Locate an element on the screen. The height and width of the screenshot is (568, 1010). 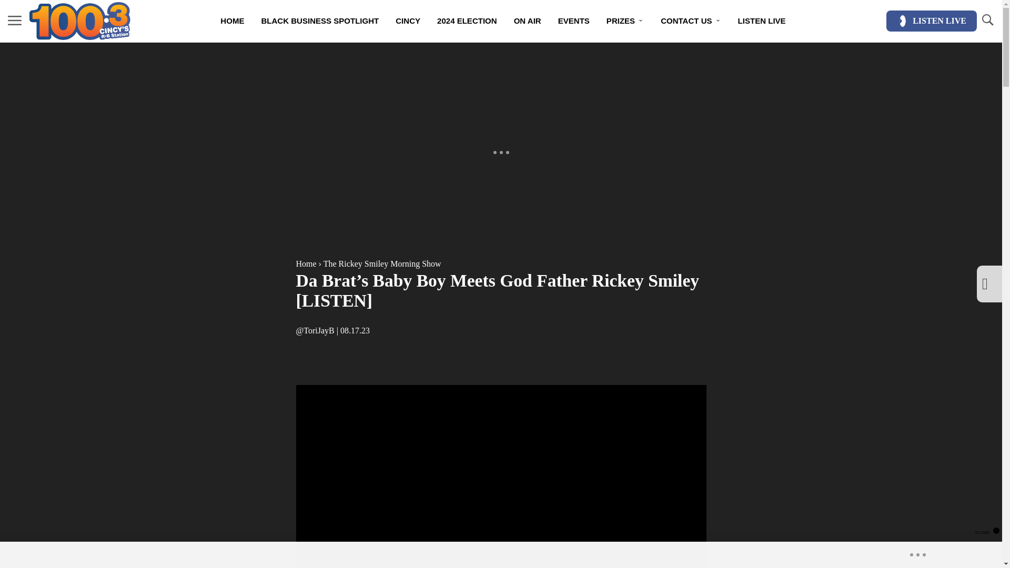
CINCY is located at coordinates (407, 21).